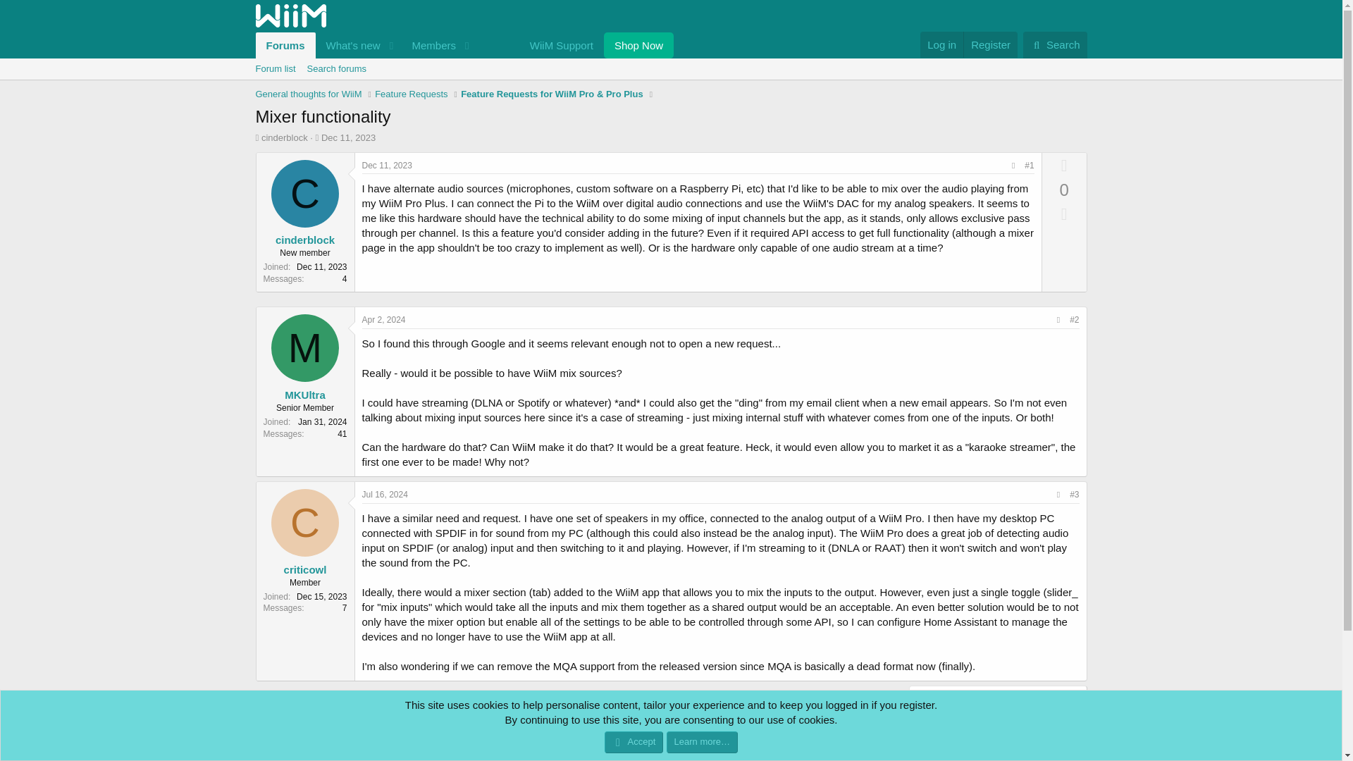  What do you see at coordinates (308, 94) in the screenshot?
I see `WiiM Support` at bounding box center [308, 94].